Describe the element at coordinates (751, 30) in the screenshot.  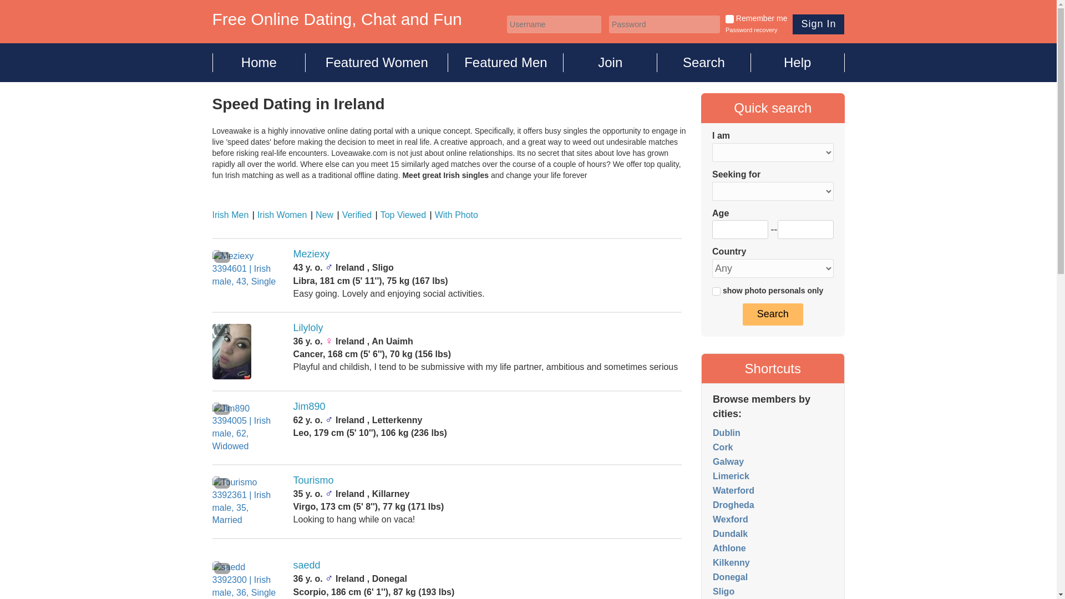
I see `Password recovery` at that location.